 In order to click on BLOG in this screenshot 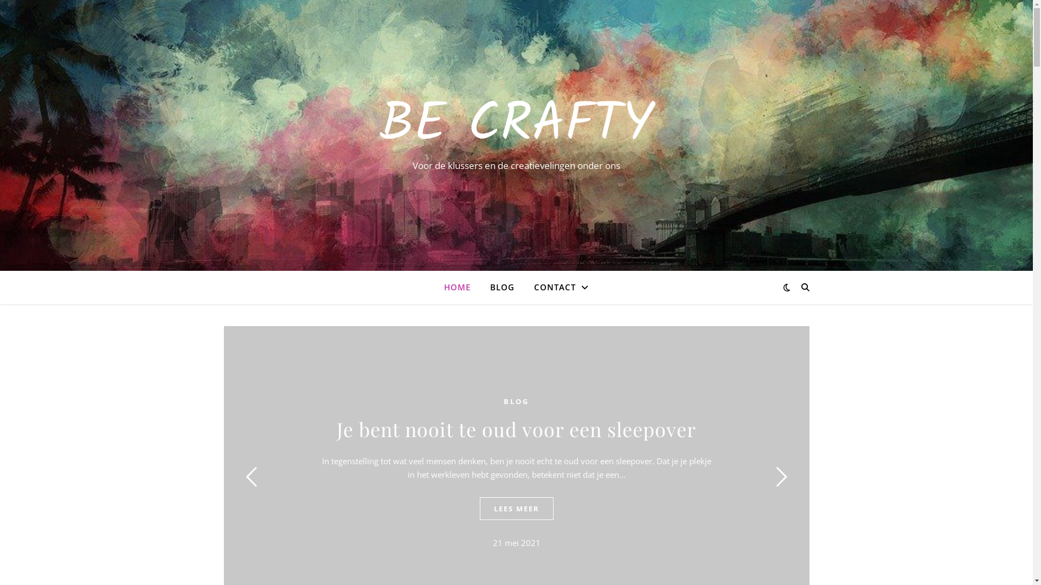, I will do `click(502, 287)`.